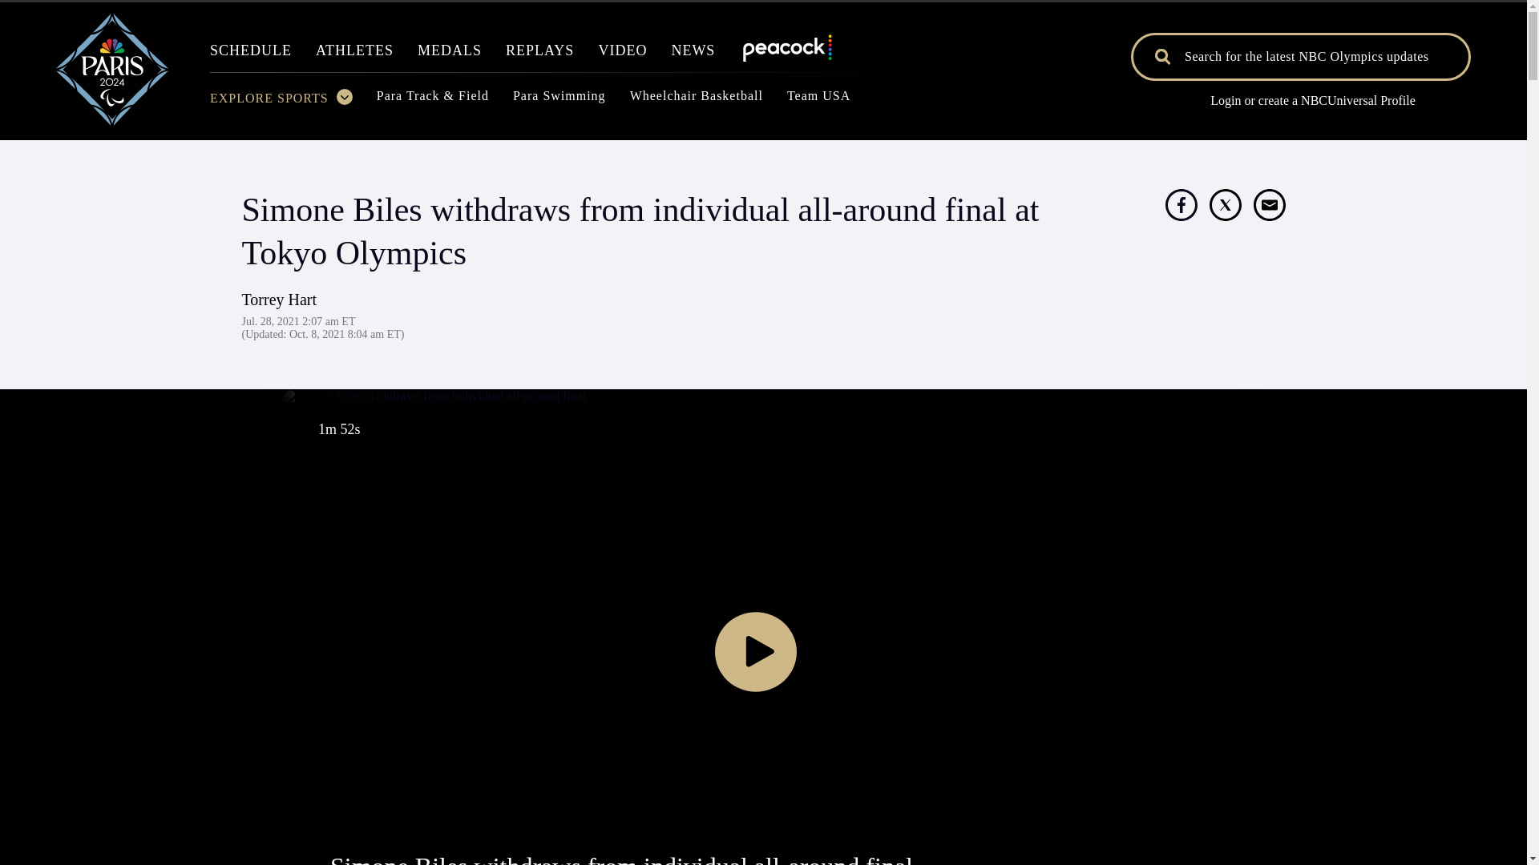 Image resolution: width=1539 pixels, height=865 pixels. I want to click on Share this article on Facebook, so click(1181, 205).